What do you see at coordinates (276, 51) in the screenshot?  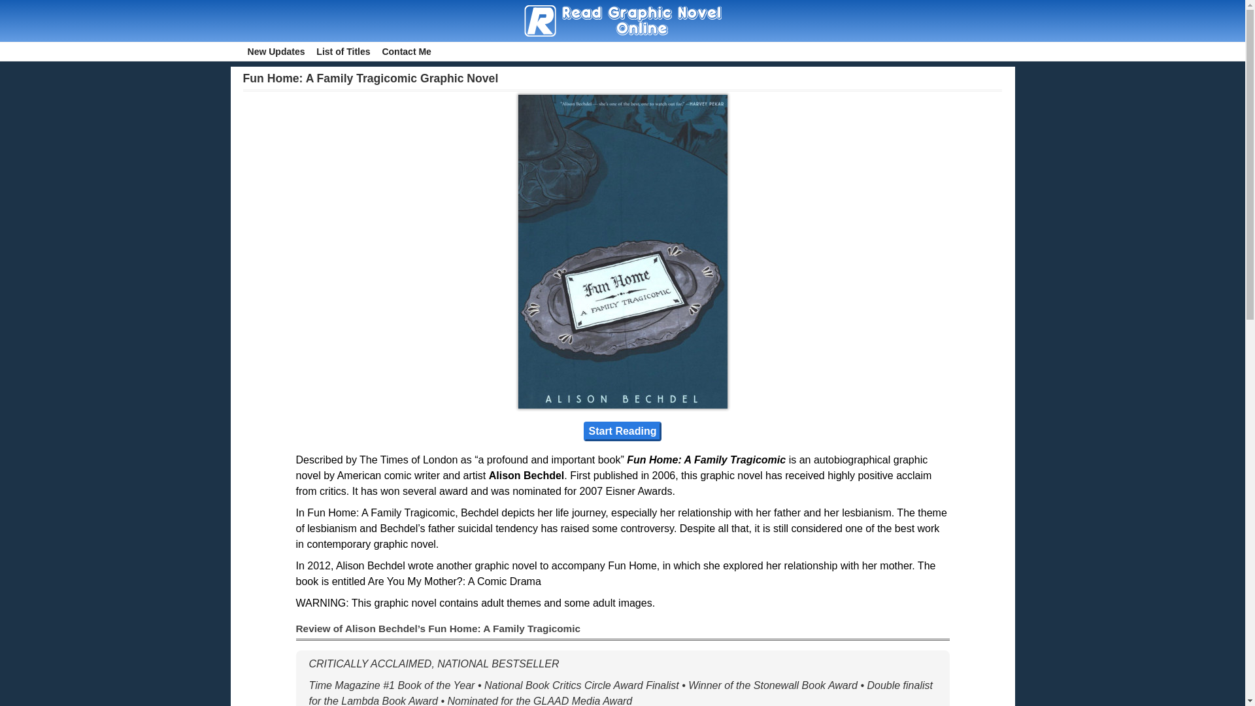 I see `New Updates` at bounding box center [276, 51].